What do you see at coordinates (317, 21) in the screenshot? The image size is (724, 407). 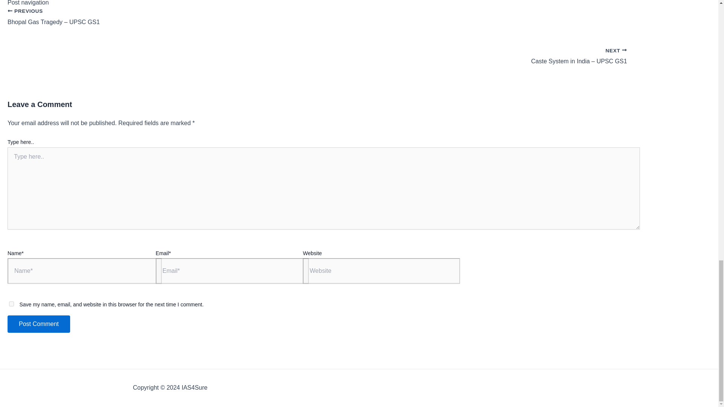 I see `Bhopal Gas Tragedy - UPSC GS1` at bounding box center [317, 21].